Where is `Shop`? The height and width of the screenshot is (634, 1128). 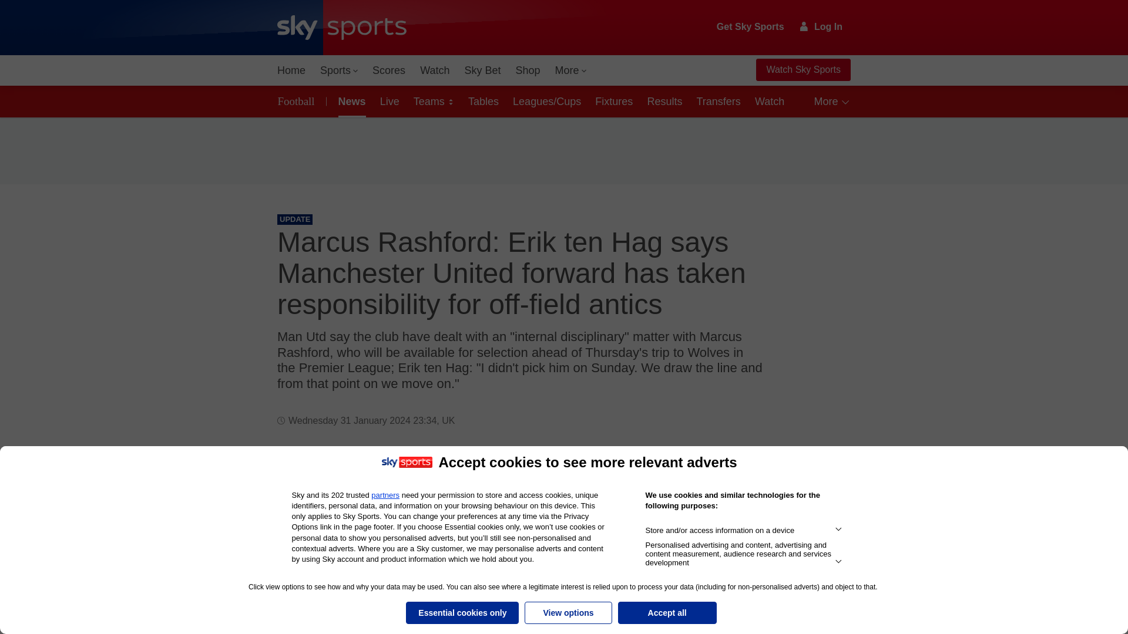 Shop is located at coordinates (528, 70).